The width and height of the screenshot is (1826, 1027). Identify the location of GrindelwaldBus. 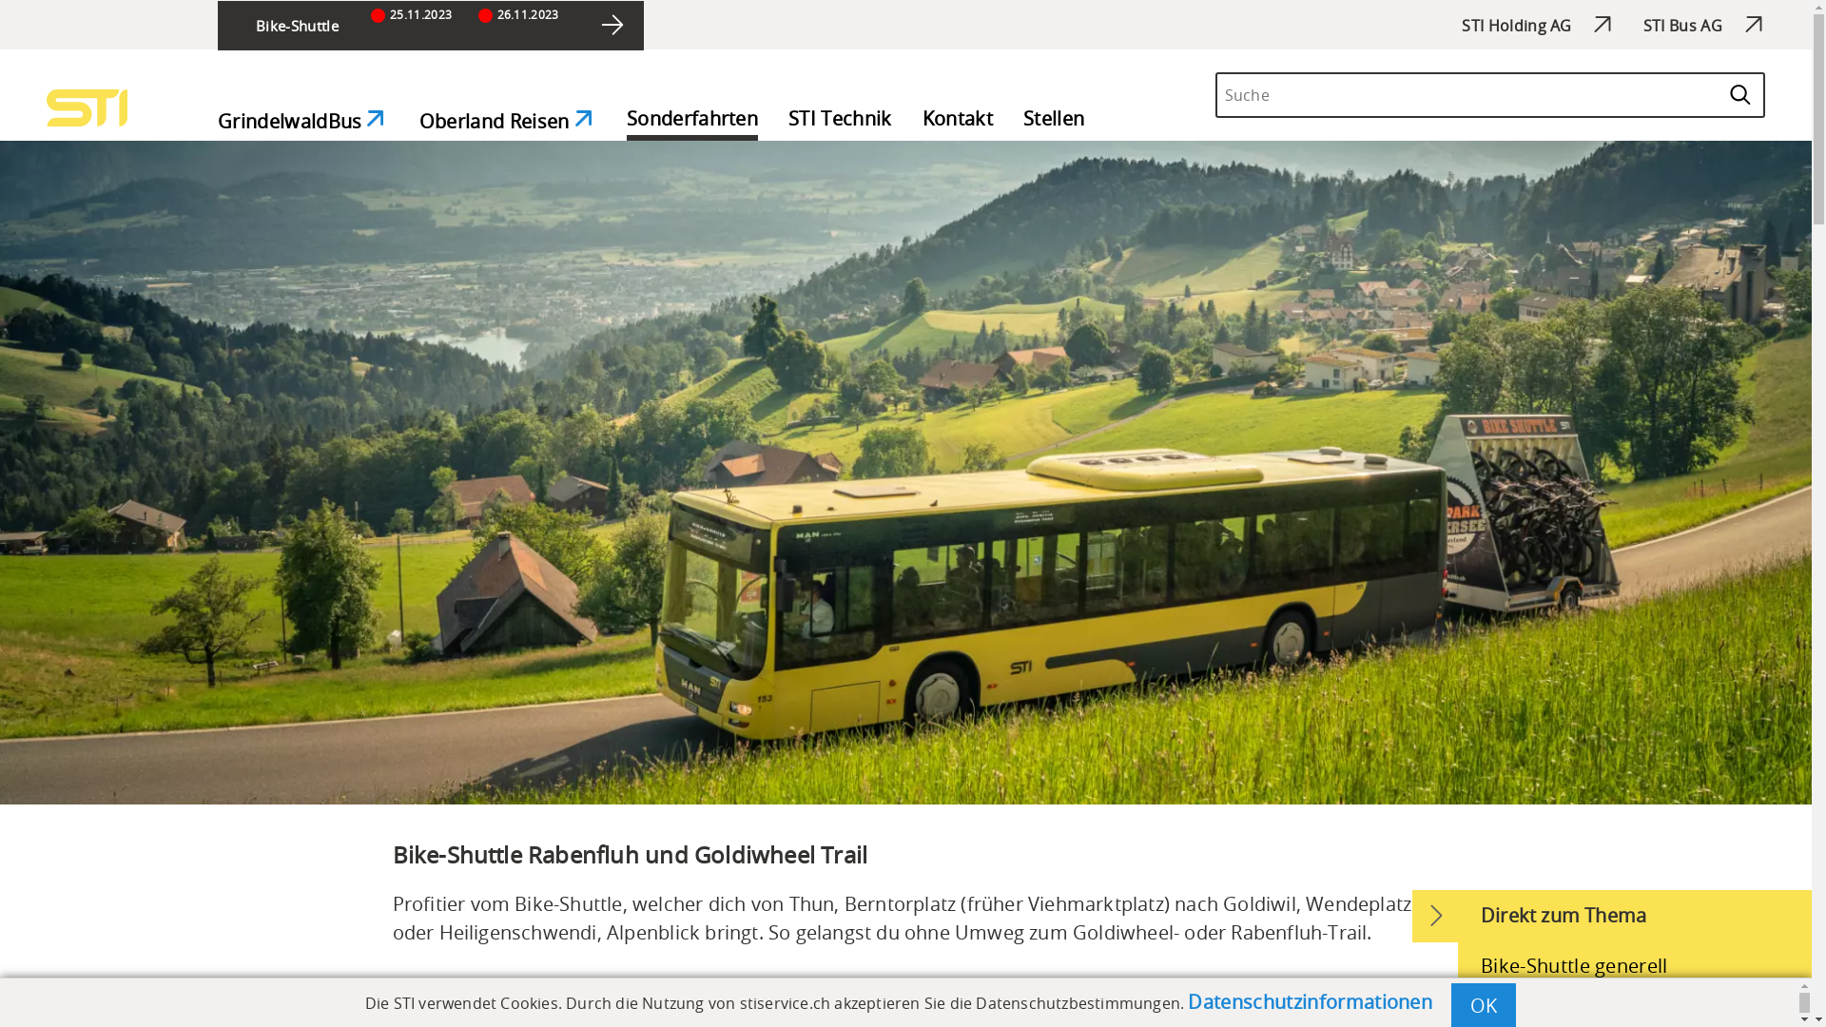
(303, 124).